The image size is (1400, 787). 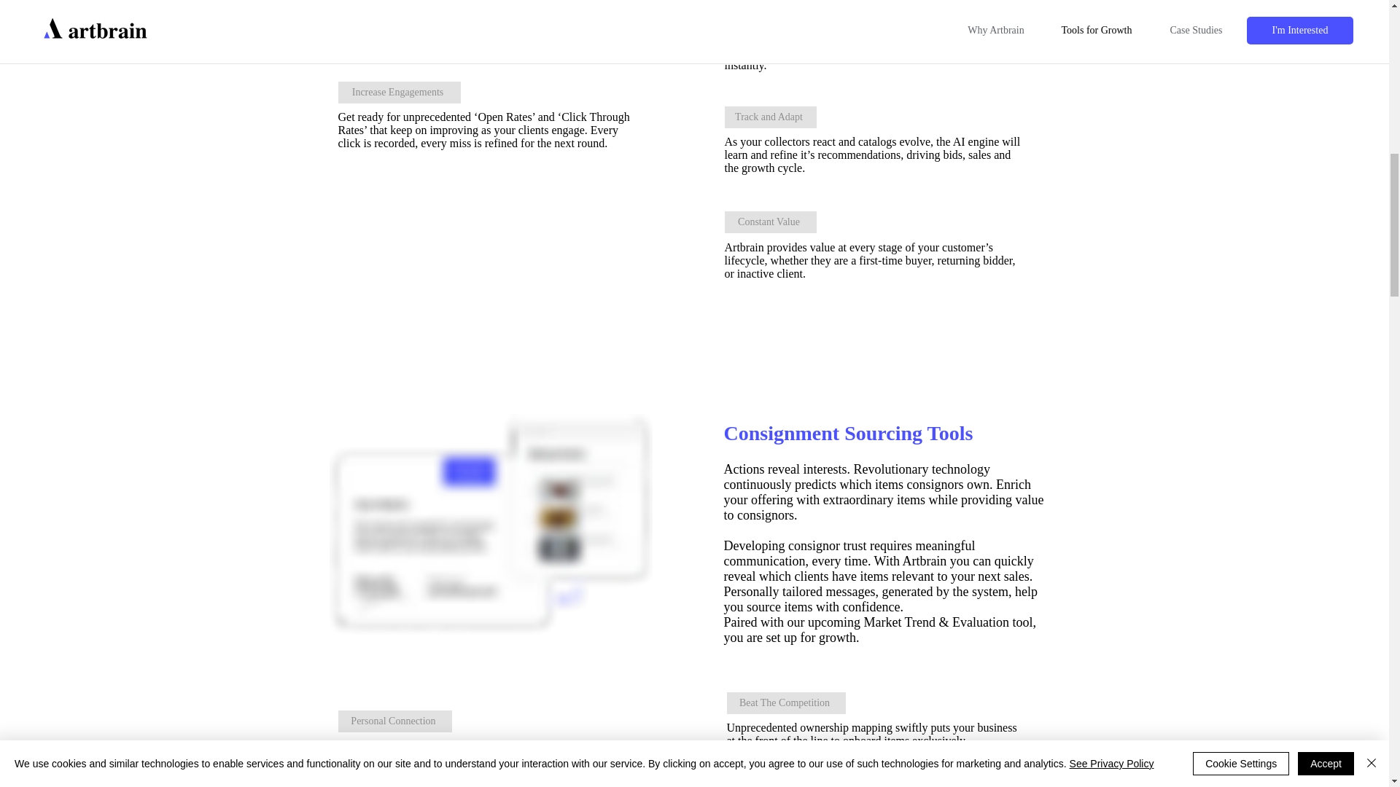 I want to click on Track and Adapt, so click(x=770, y=117).